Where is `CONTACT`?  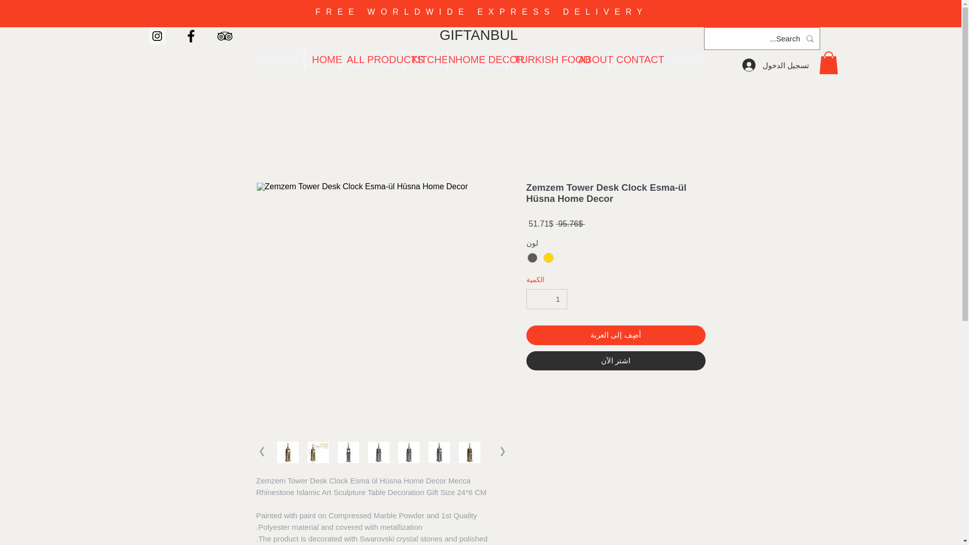
CONTACT is located at coordinates (631, 60).